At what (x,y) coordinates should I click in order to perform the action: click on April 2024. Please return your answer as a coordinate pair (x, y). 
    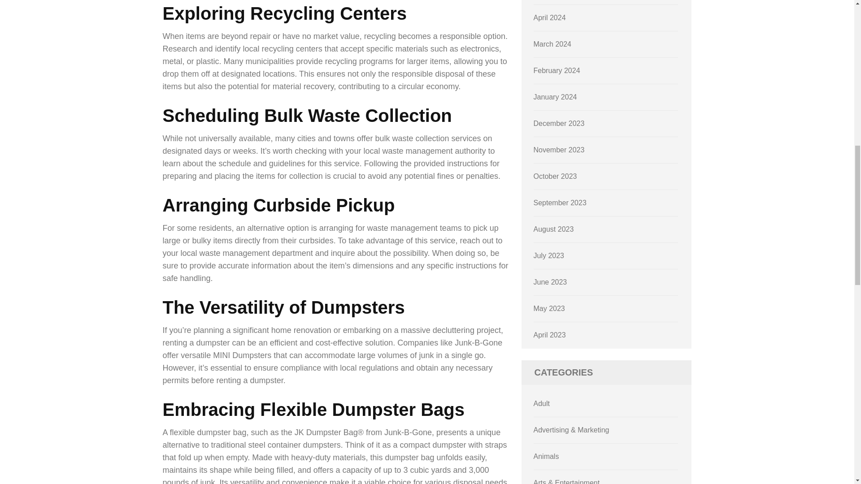
    Looking at the image, I should click on (550, 17).